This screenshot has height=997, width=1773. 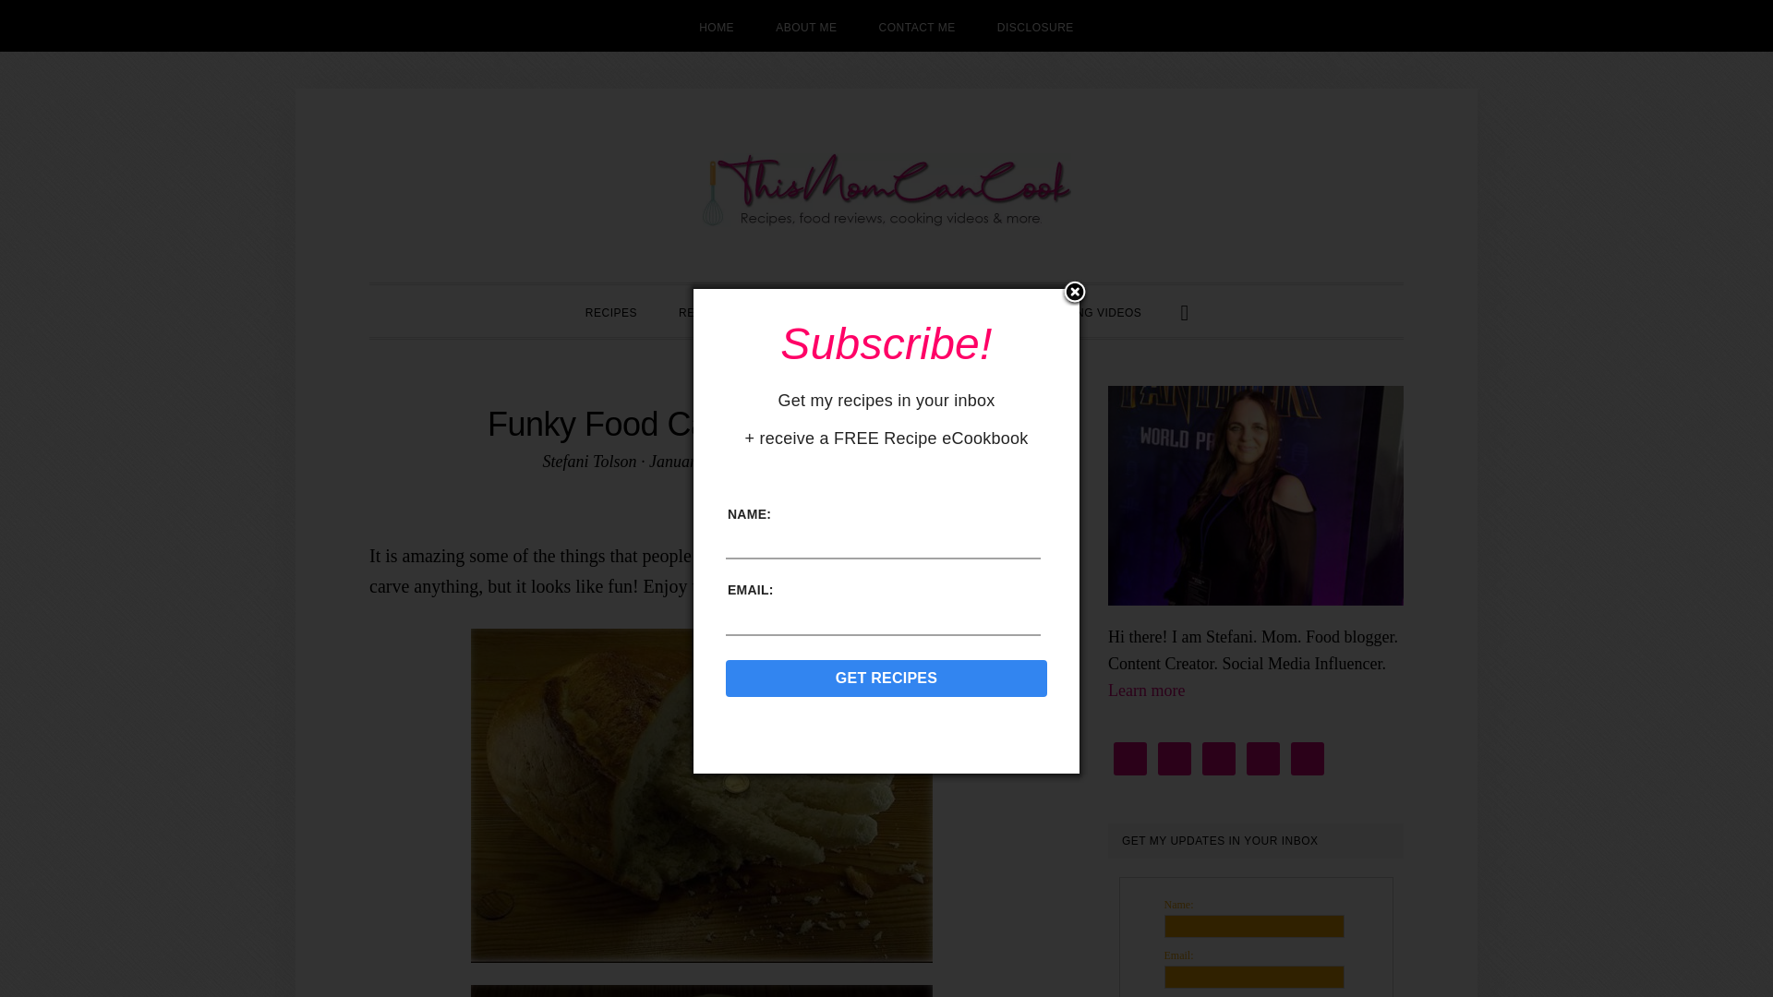 What do you see at coordinates (869, 354) in the screenshot?
I see `Food Advertisements` at bounding box center [869, 354].